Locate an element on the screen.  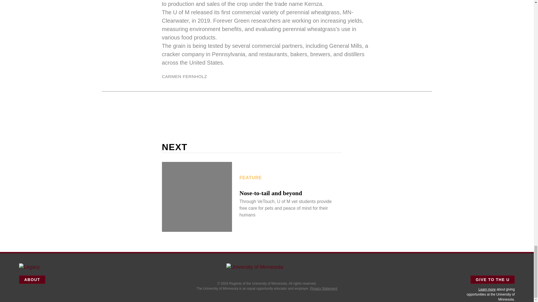
Learn more is located at coordinates (487, 289).